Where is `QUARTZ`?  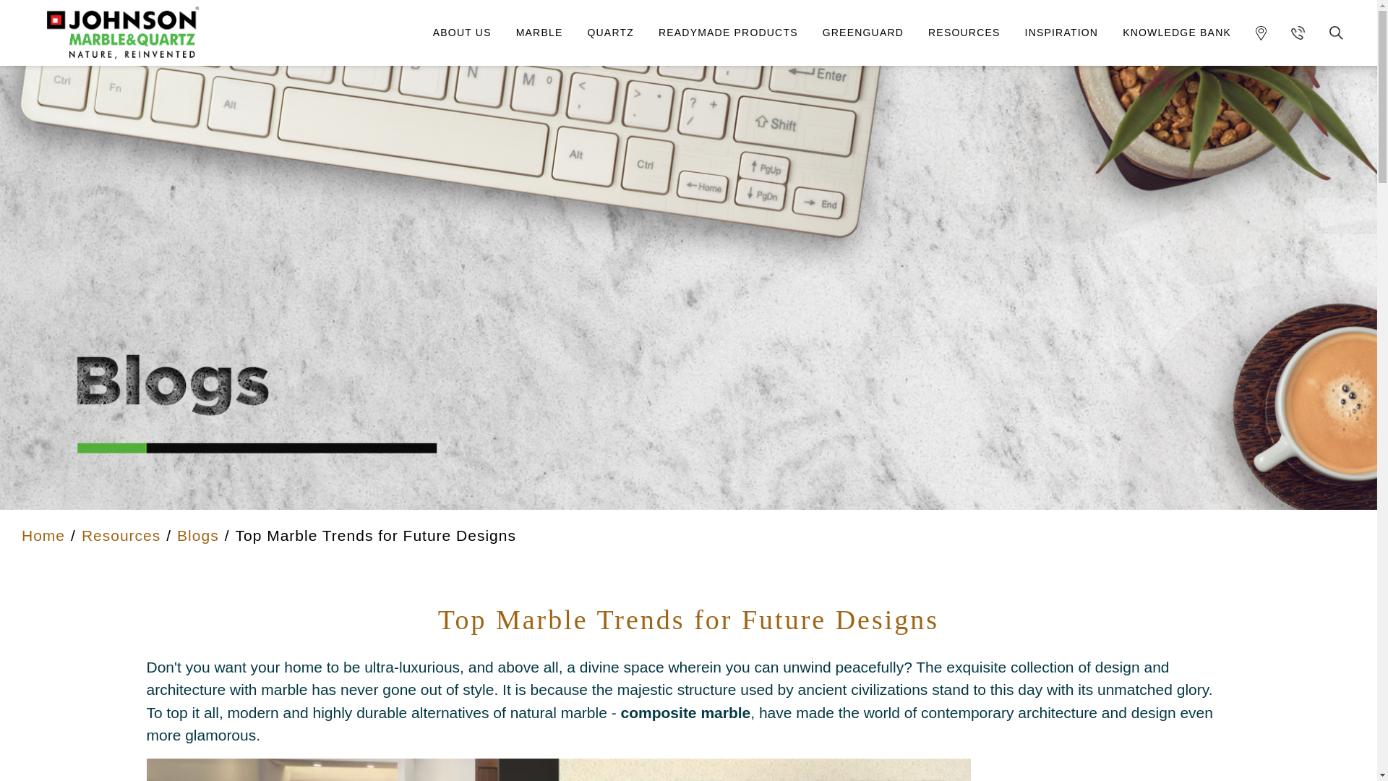
QUARTZ is located at coordinates (610, 33).